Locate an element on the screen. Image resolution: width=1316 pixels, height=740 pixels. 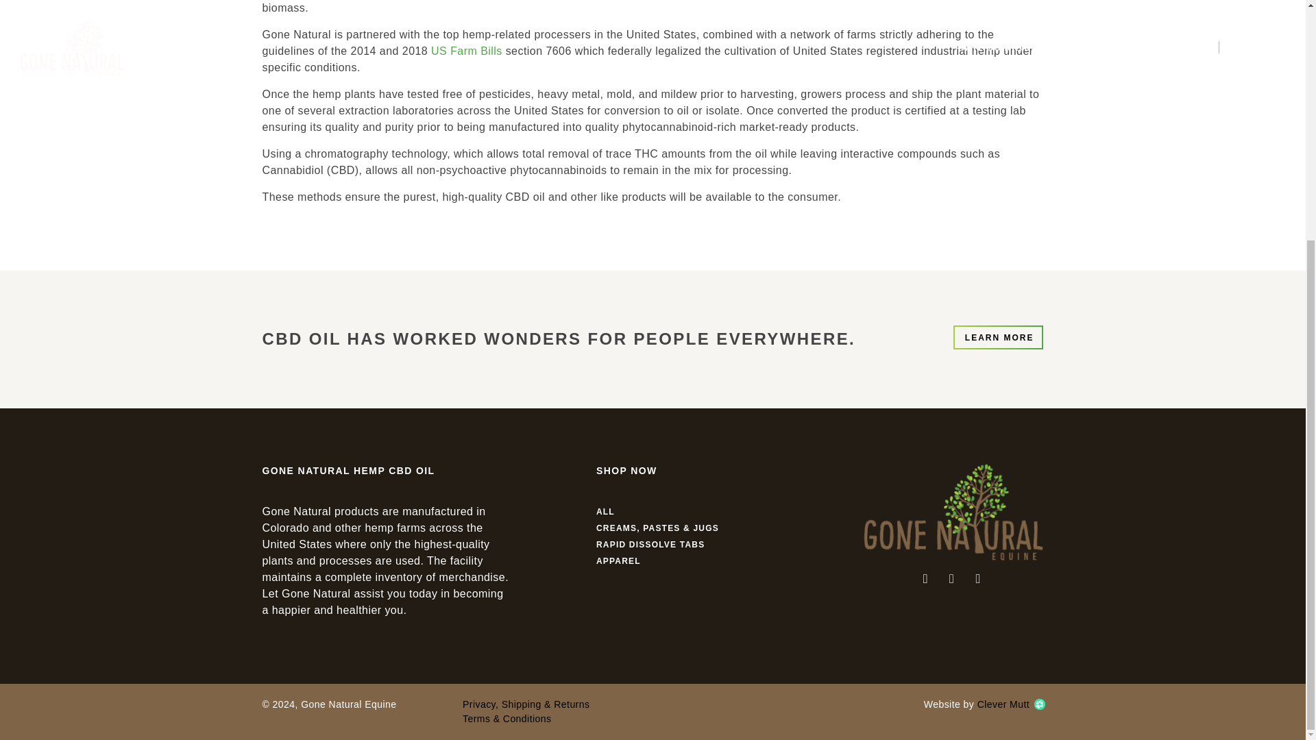
RAPID DISSOLVE TABS is located at coordinates (650, 545).